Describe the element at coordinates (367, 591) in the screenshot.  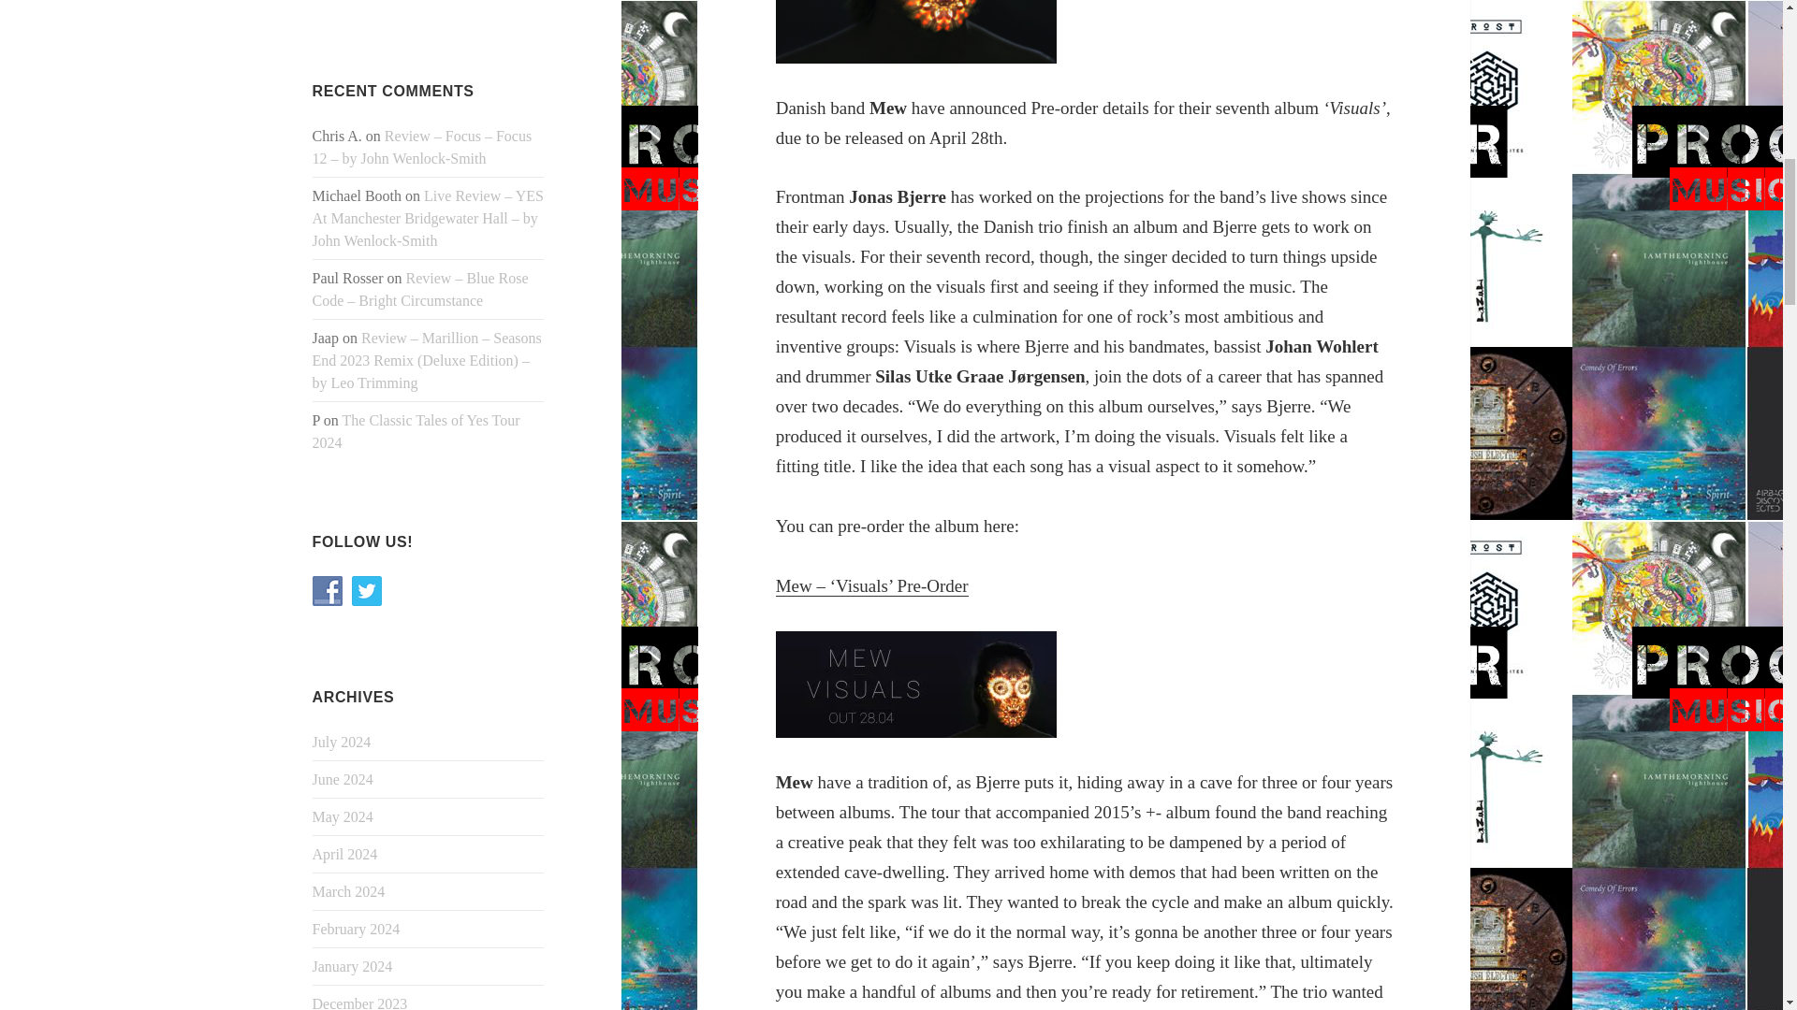
I see `Twitter DTVoicesUK` at that location.